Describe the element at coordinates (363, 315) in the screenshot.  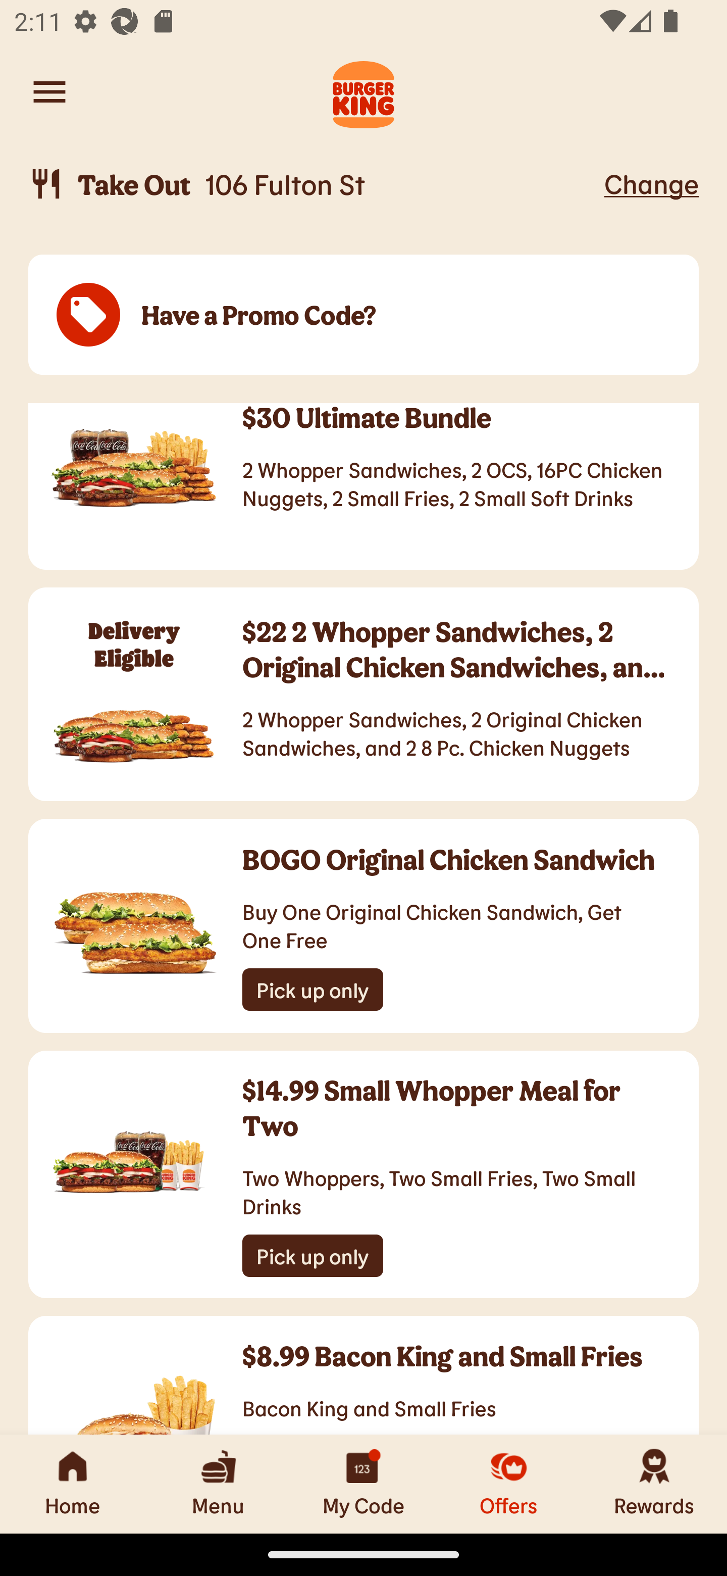
I see `Have a Promo Code?  Have a Promo Code?` at that location.